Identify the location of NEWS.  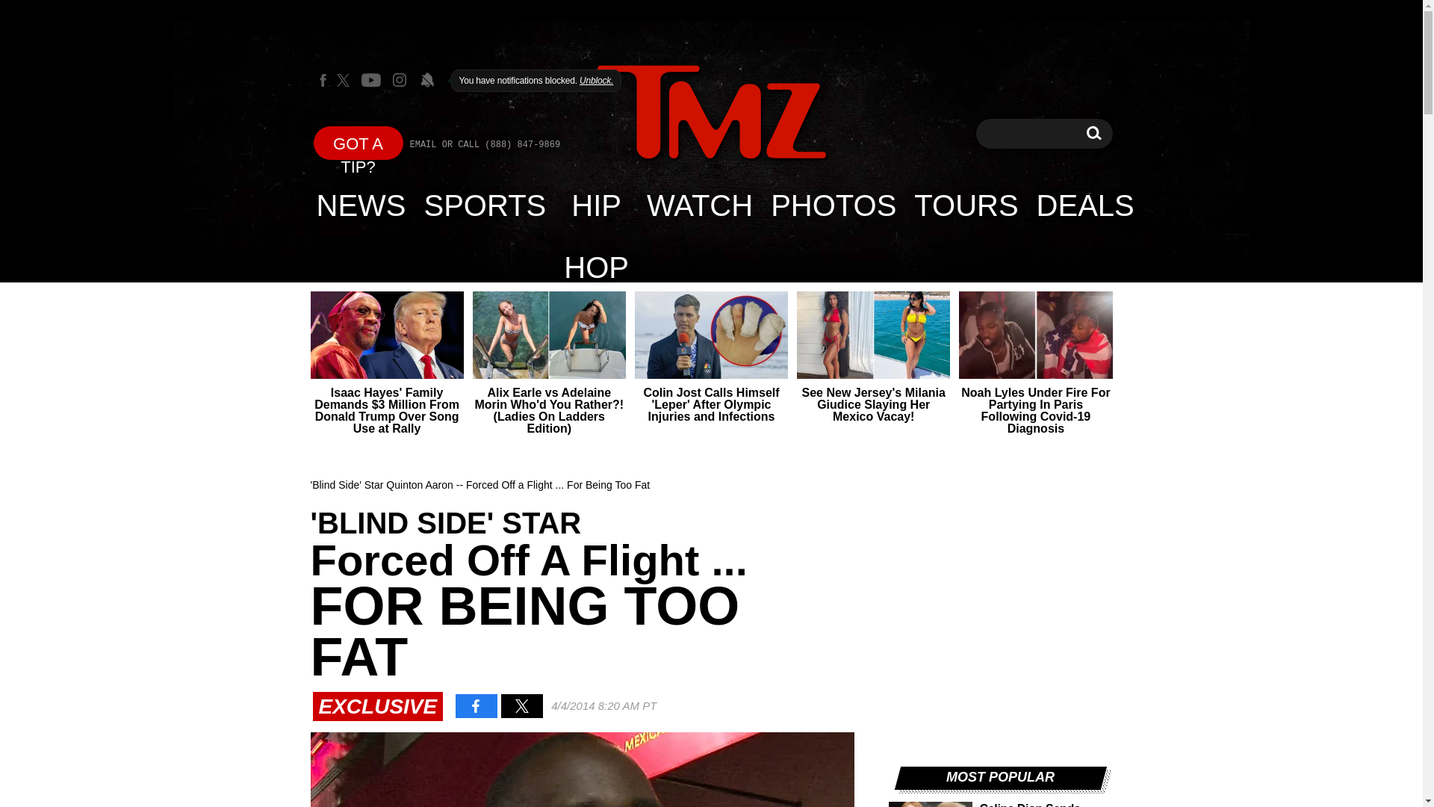
(361, 205).